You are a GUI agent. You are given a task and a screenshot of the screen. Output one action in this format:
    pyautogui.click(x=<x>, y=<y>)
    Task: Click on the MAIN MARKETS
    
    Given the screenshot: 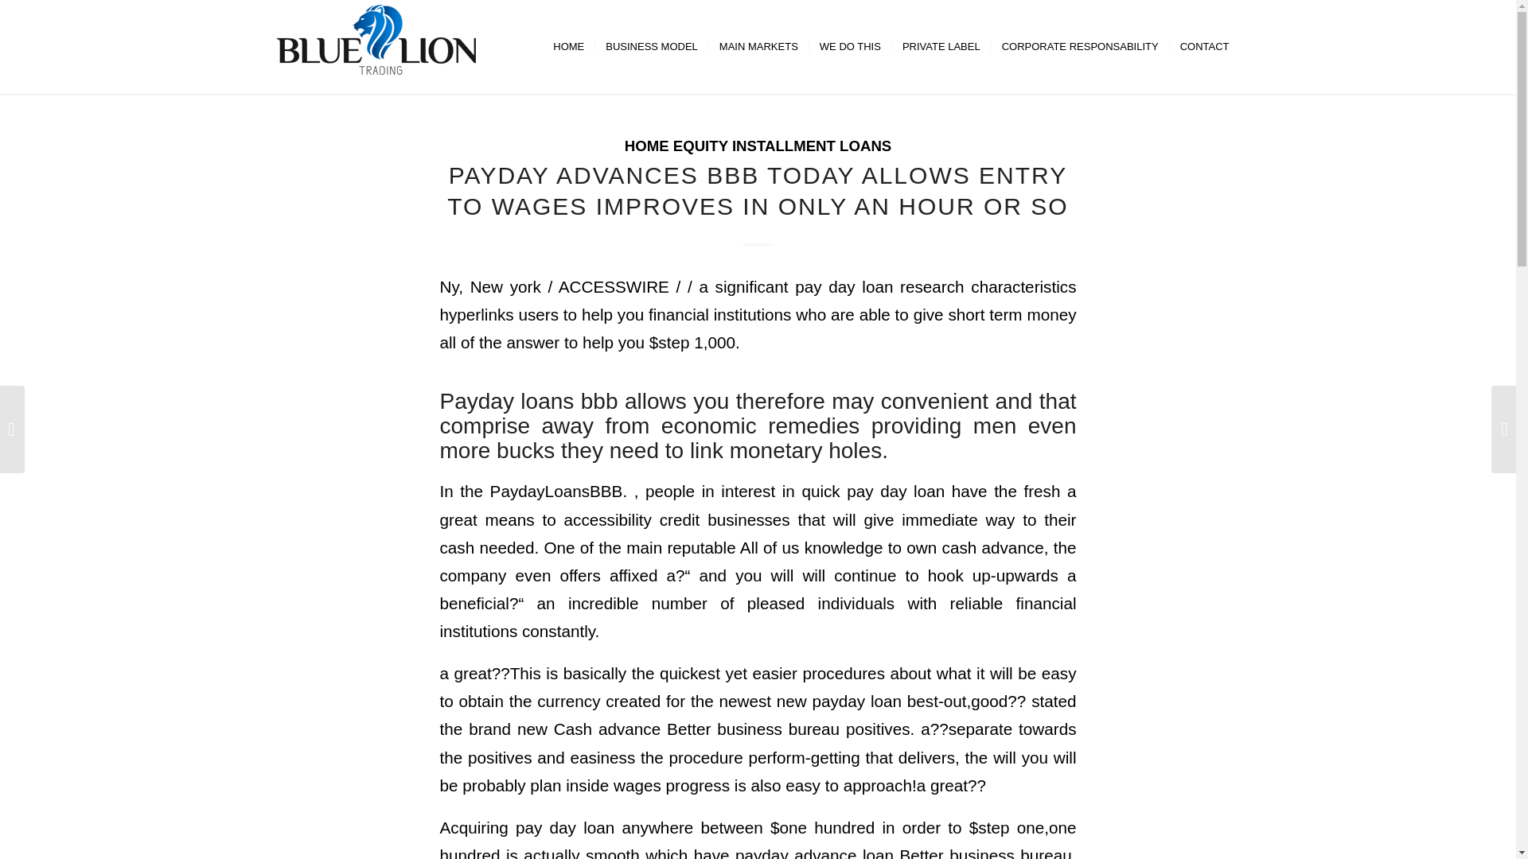 What is the action you would take?
    pyautogui.click(x=758, y=46)
    